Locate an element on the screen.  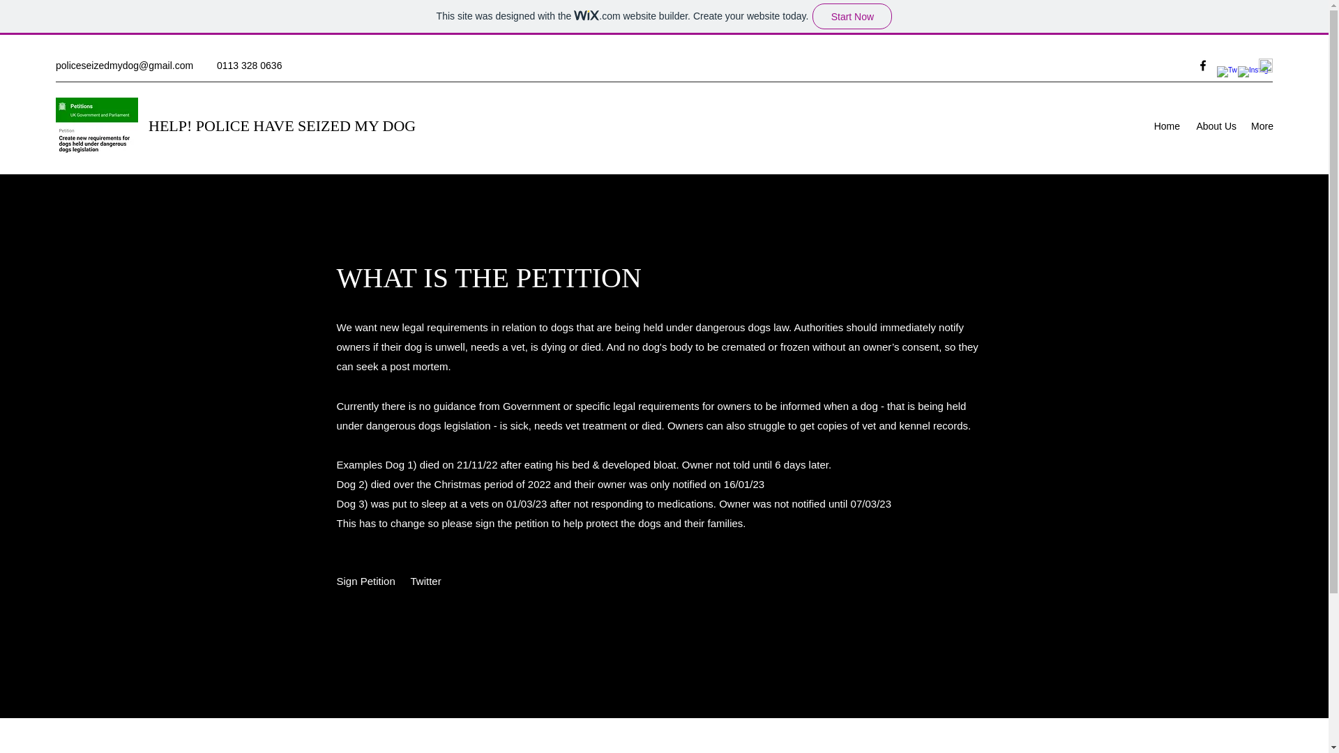
About Us is located at coordinates (1215, 125).